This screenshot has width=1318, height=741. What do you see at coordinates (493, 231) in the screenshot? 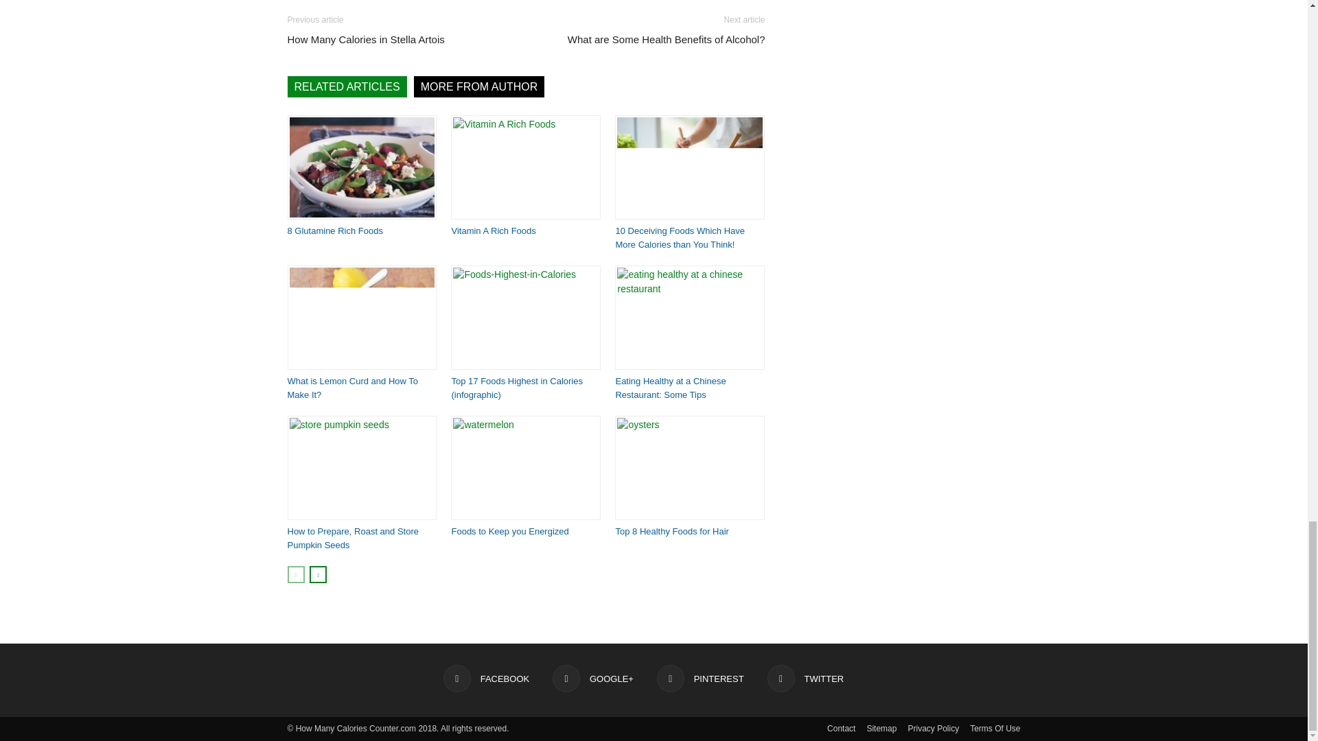
I see `Vitamin A Rich Foods` at bounding box center [493, 231].